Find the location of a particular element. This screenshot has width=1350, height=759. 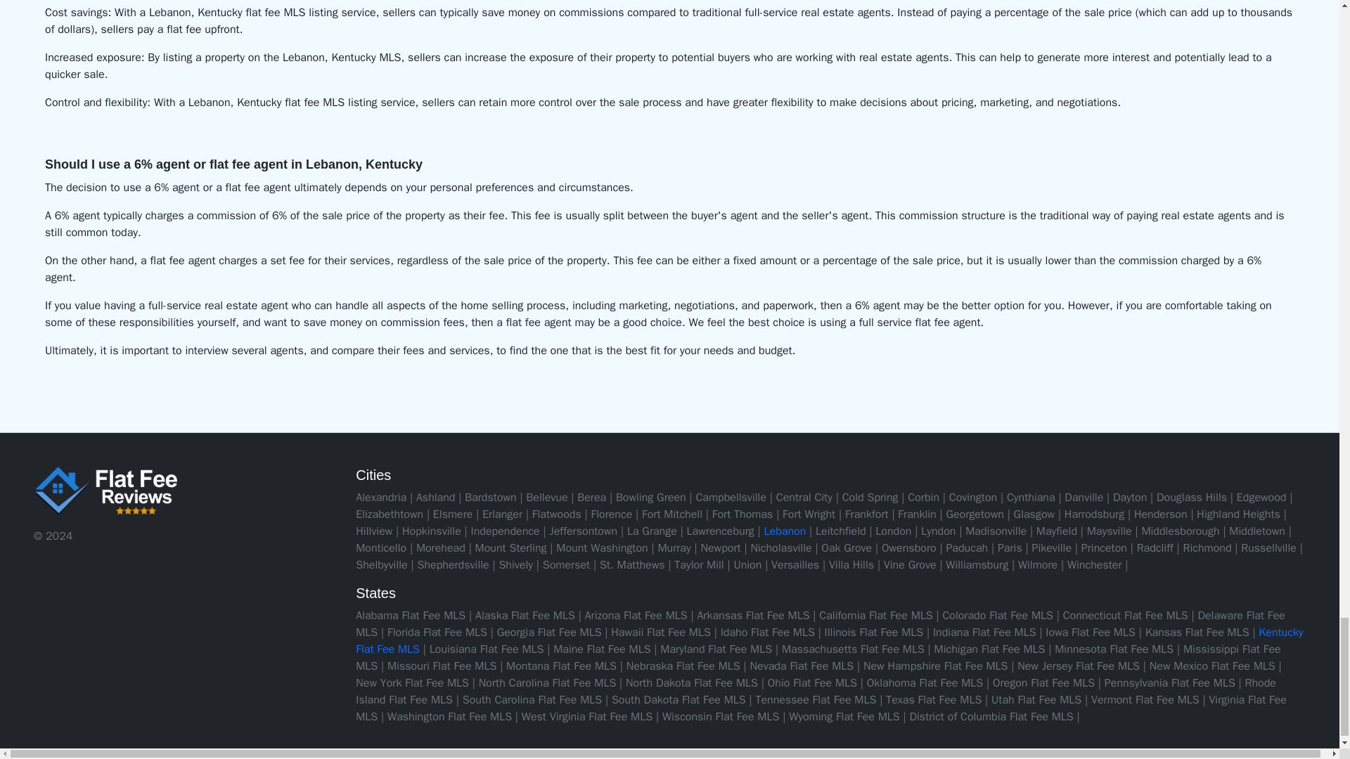

Berea is located at coordinates (592, 498).